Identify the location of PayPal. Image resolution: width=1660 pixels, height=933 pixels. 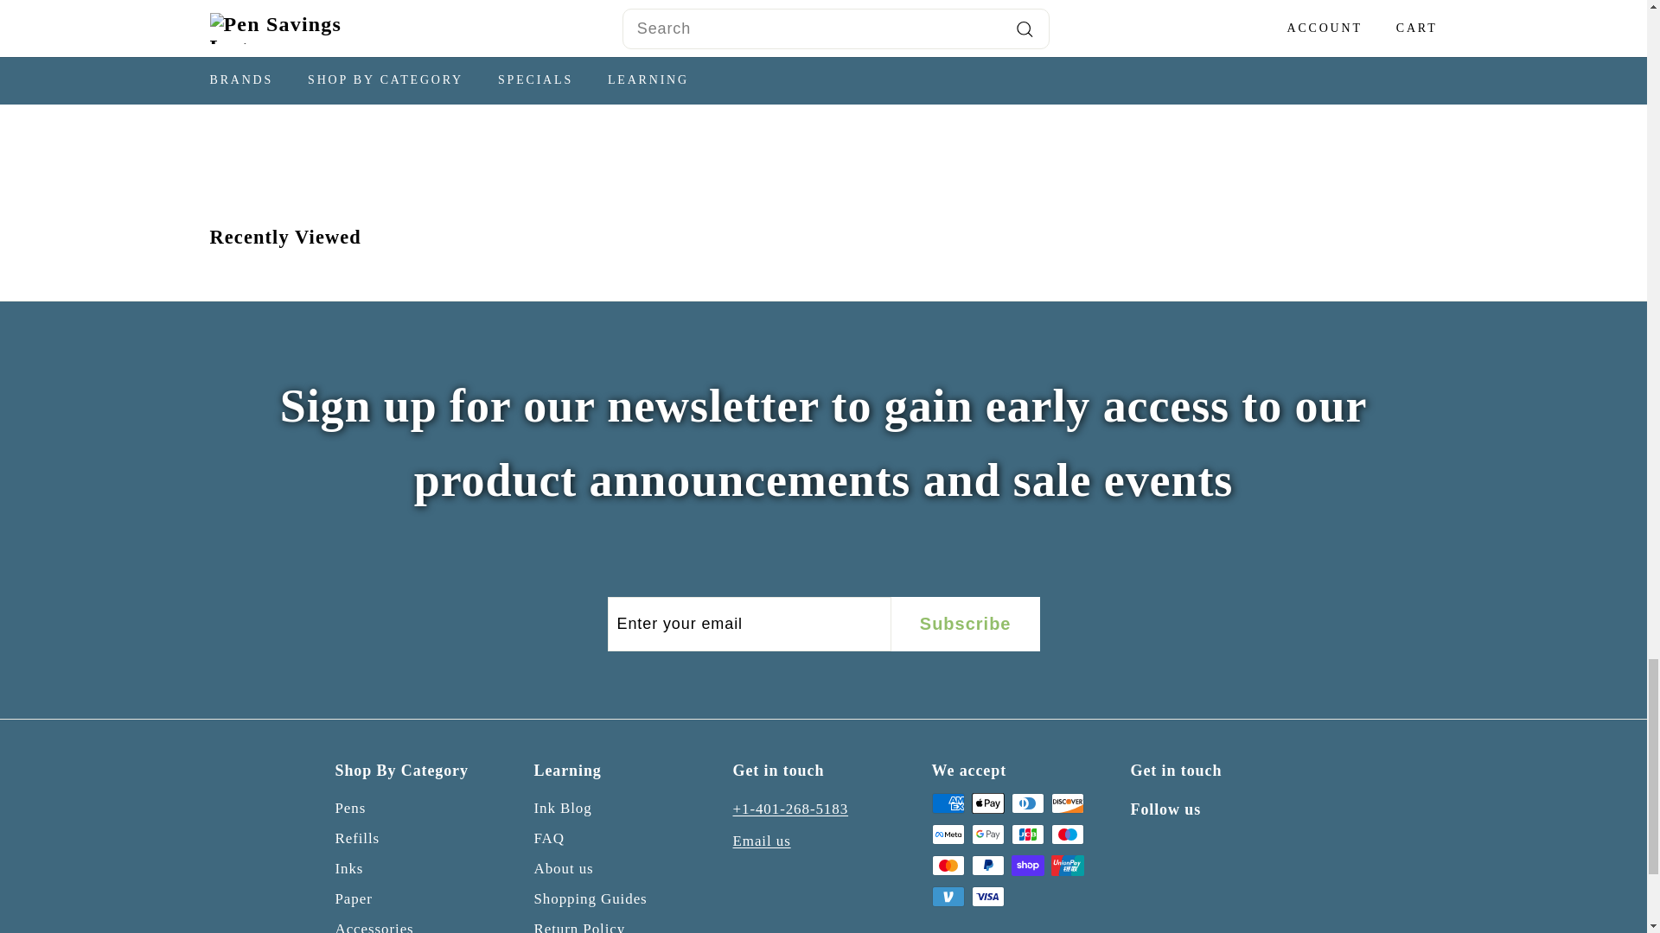
(987, 866).